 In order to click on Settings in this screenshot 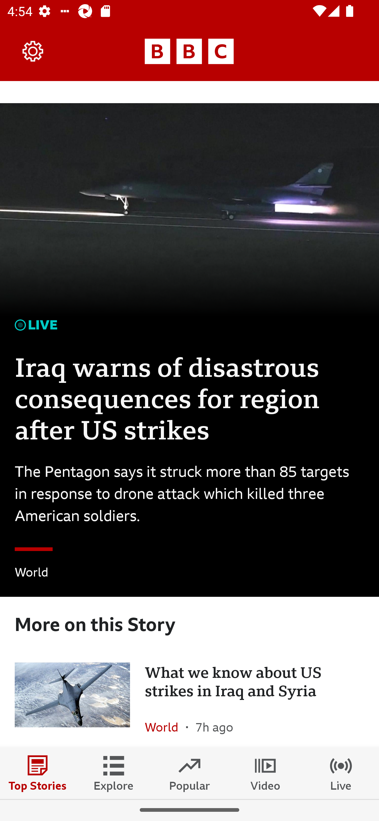, I will do `click(33, 51)`.